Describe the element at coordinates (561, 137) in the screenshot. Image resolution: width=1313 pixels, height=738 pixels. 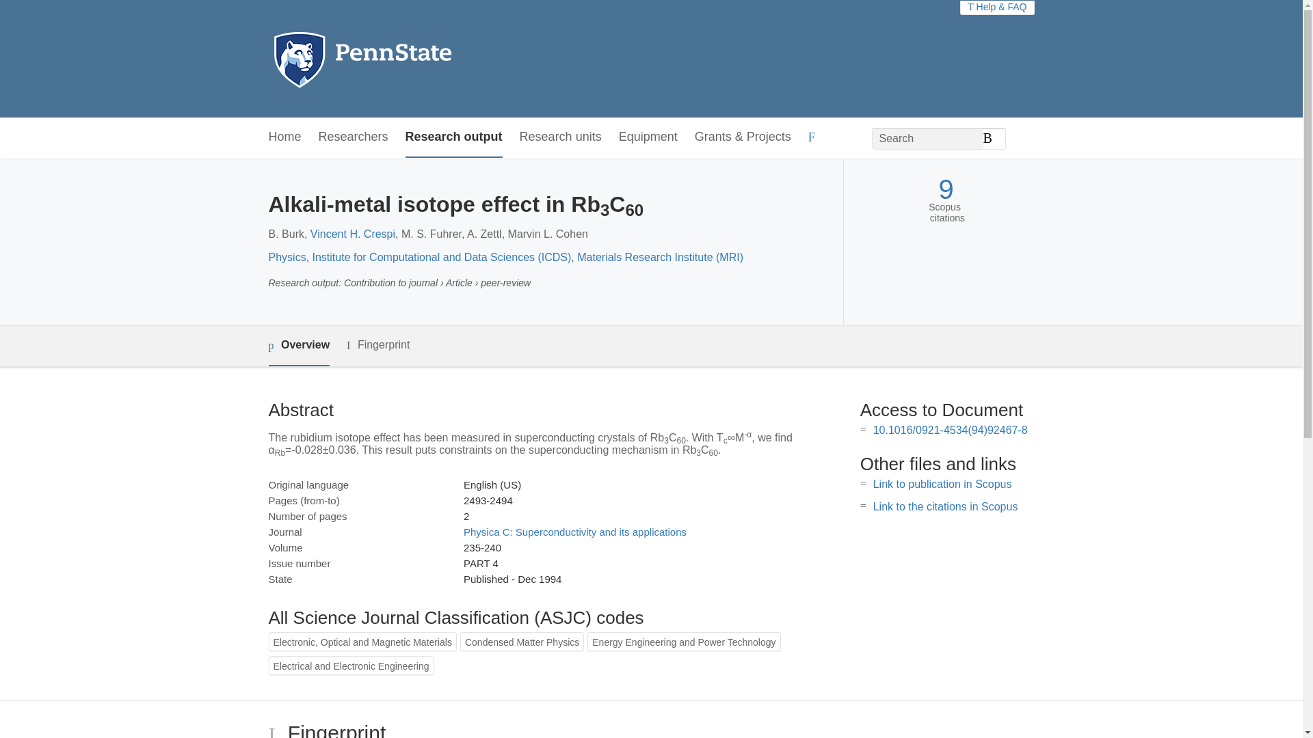
I see `Research units` at that location.